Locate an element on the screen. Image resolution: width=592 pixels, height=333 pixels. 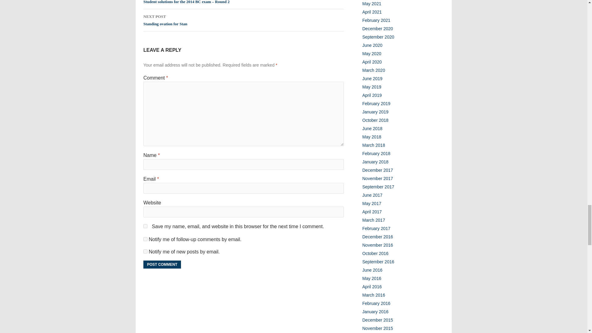
yes is located at coordinates (145, 226).